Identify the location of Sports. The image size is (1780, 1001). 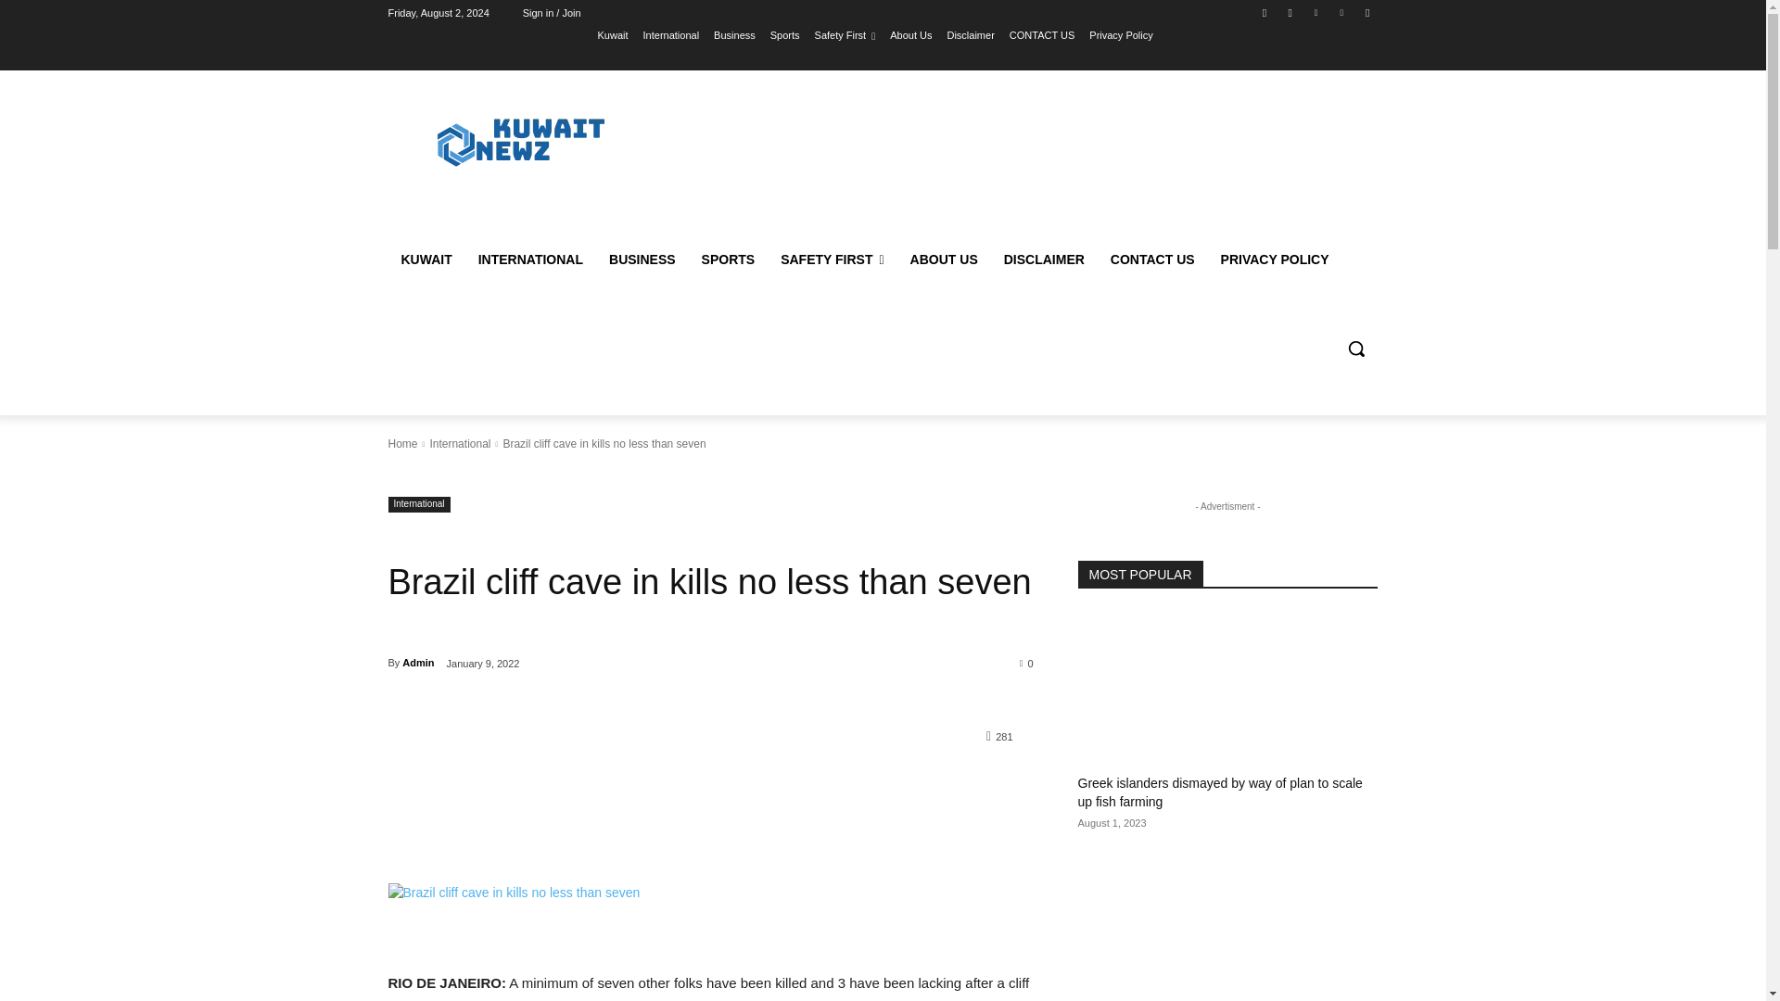
(784, 34).